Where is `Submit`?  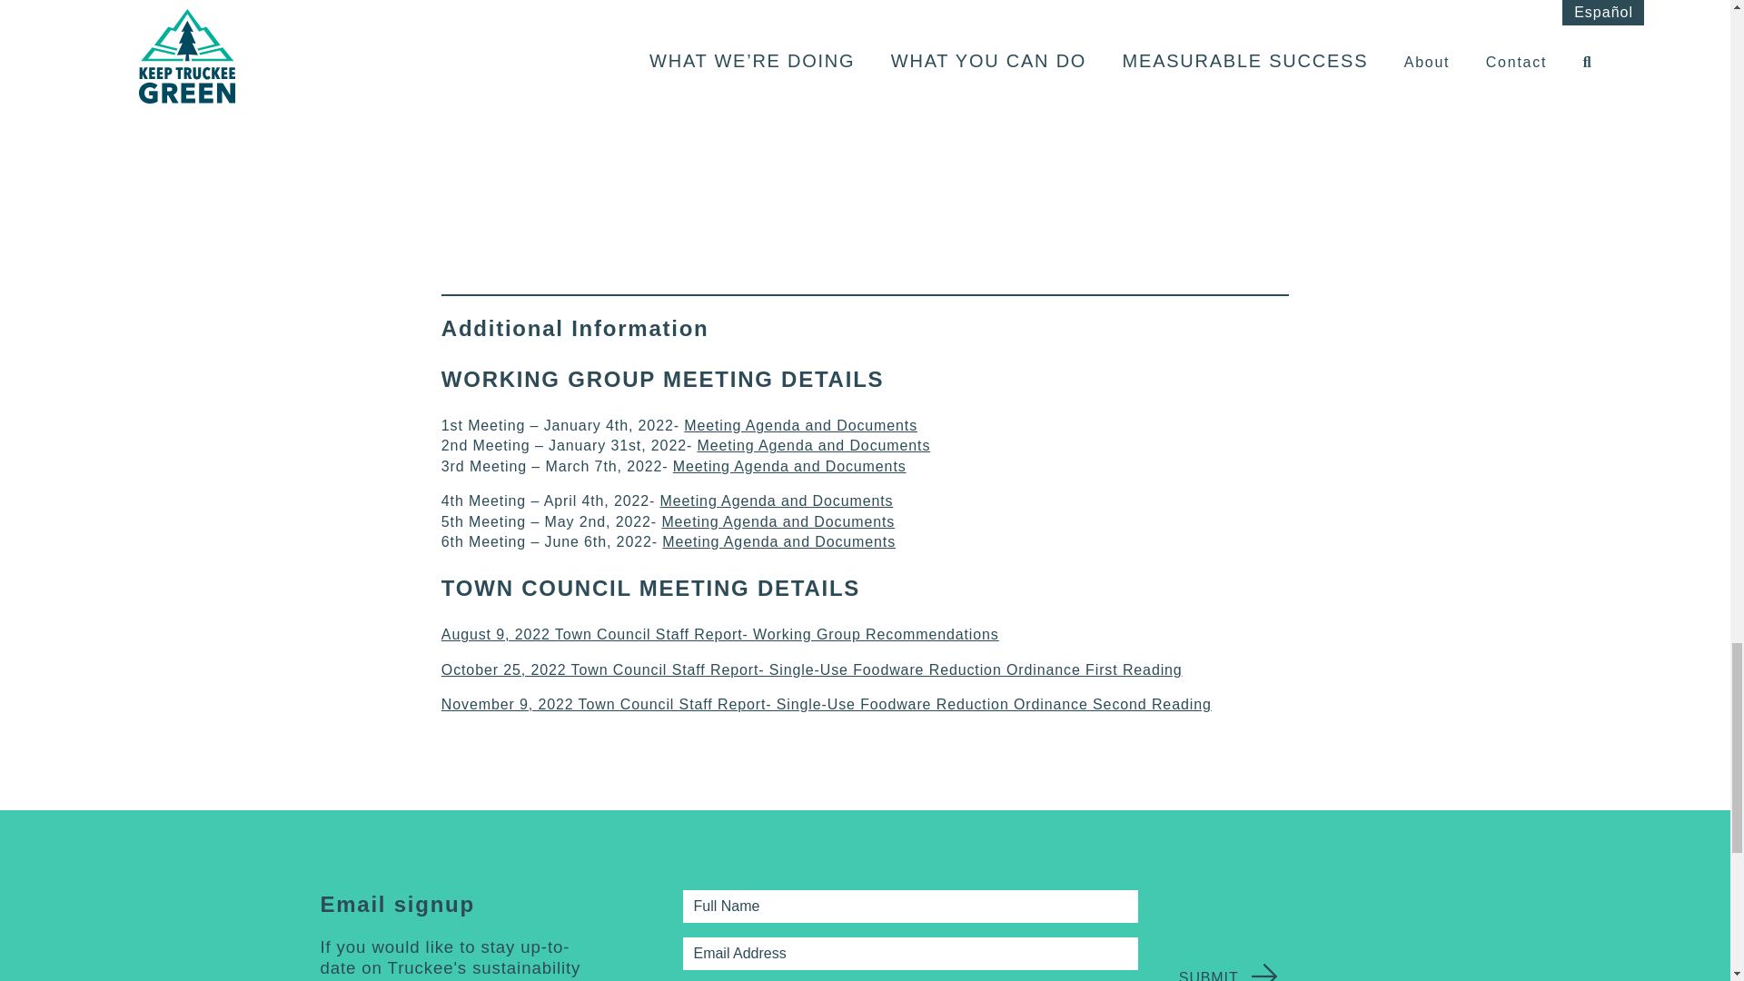 Submit is located at coordinates (1209, 976).